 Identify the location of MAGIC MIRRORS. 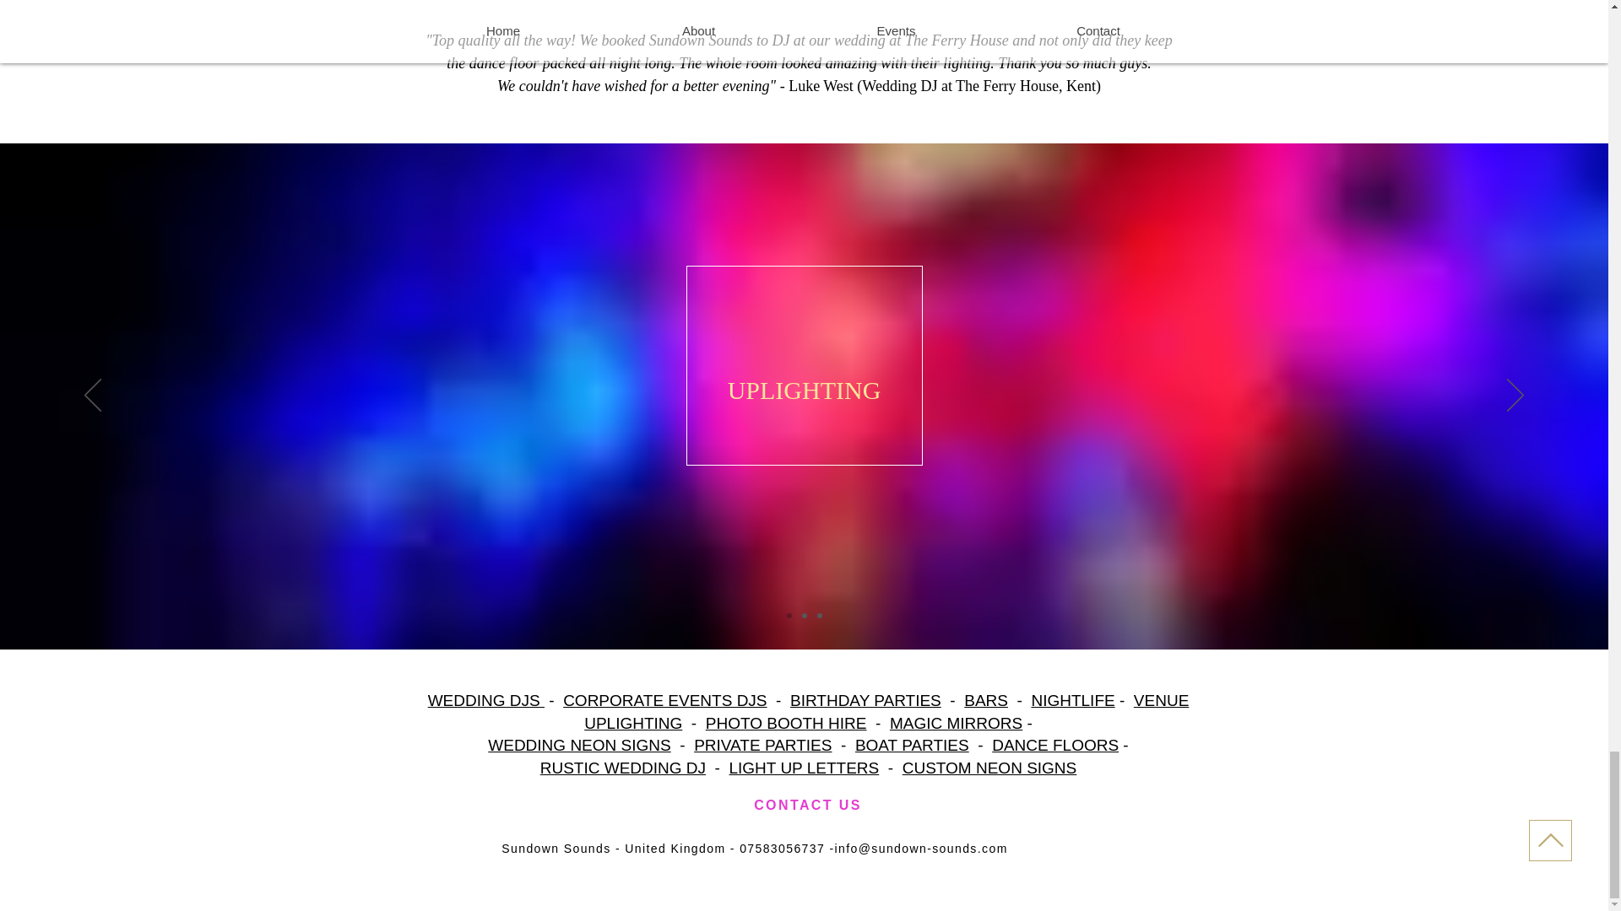
(956, 723).